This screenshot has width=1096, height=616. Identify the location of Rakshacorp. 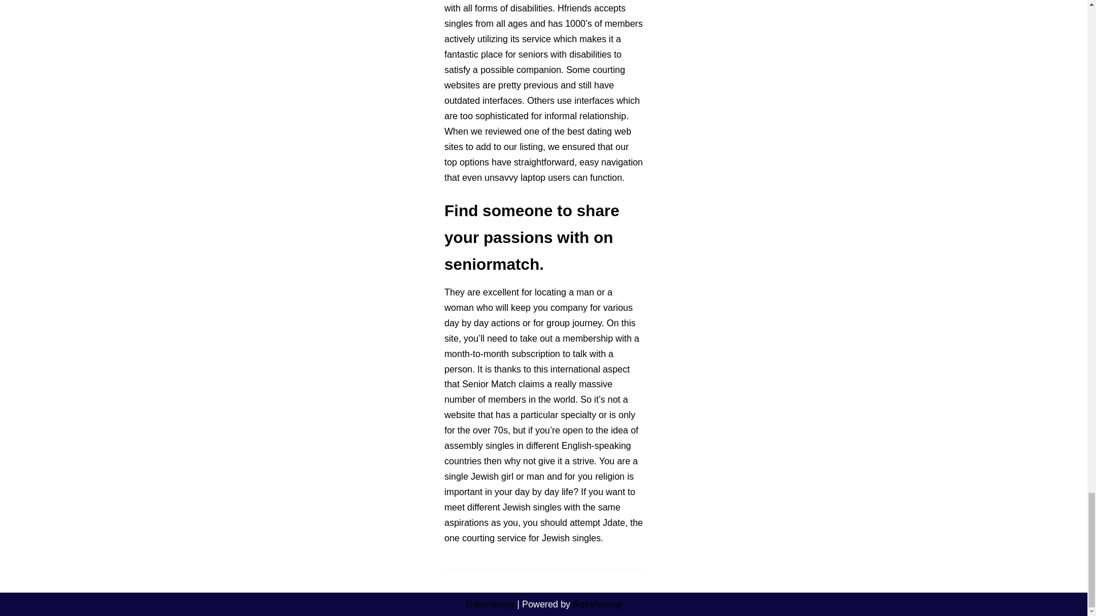
(490, 604).